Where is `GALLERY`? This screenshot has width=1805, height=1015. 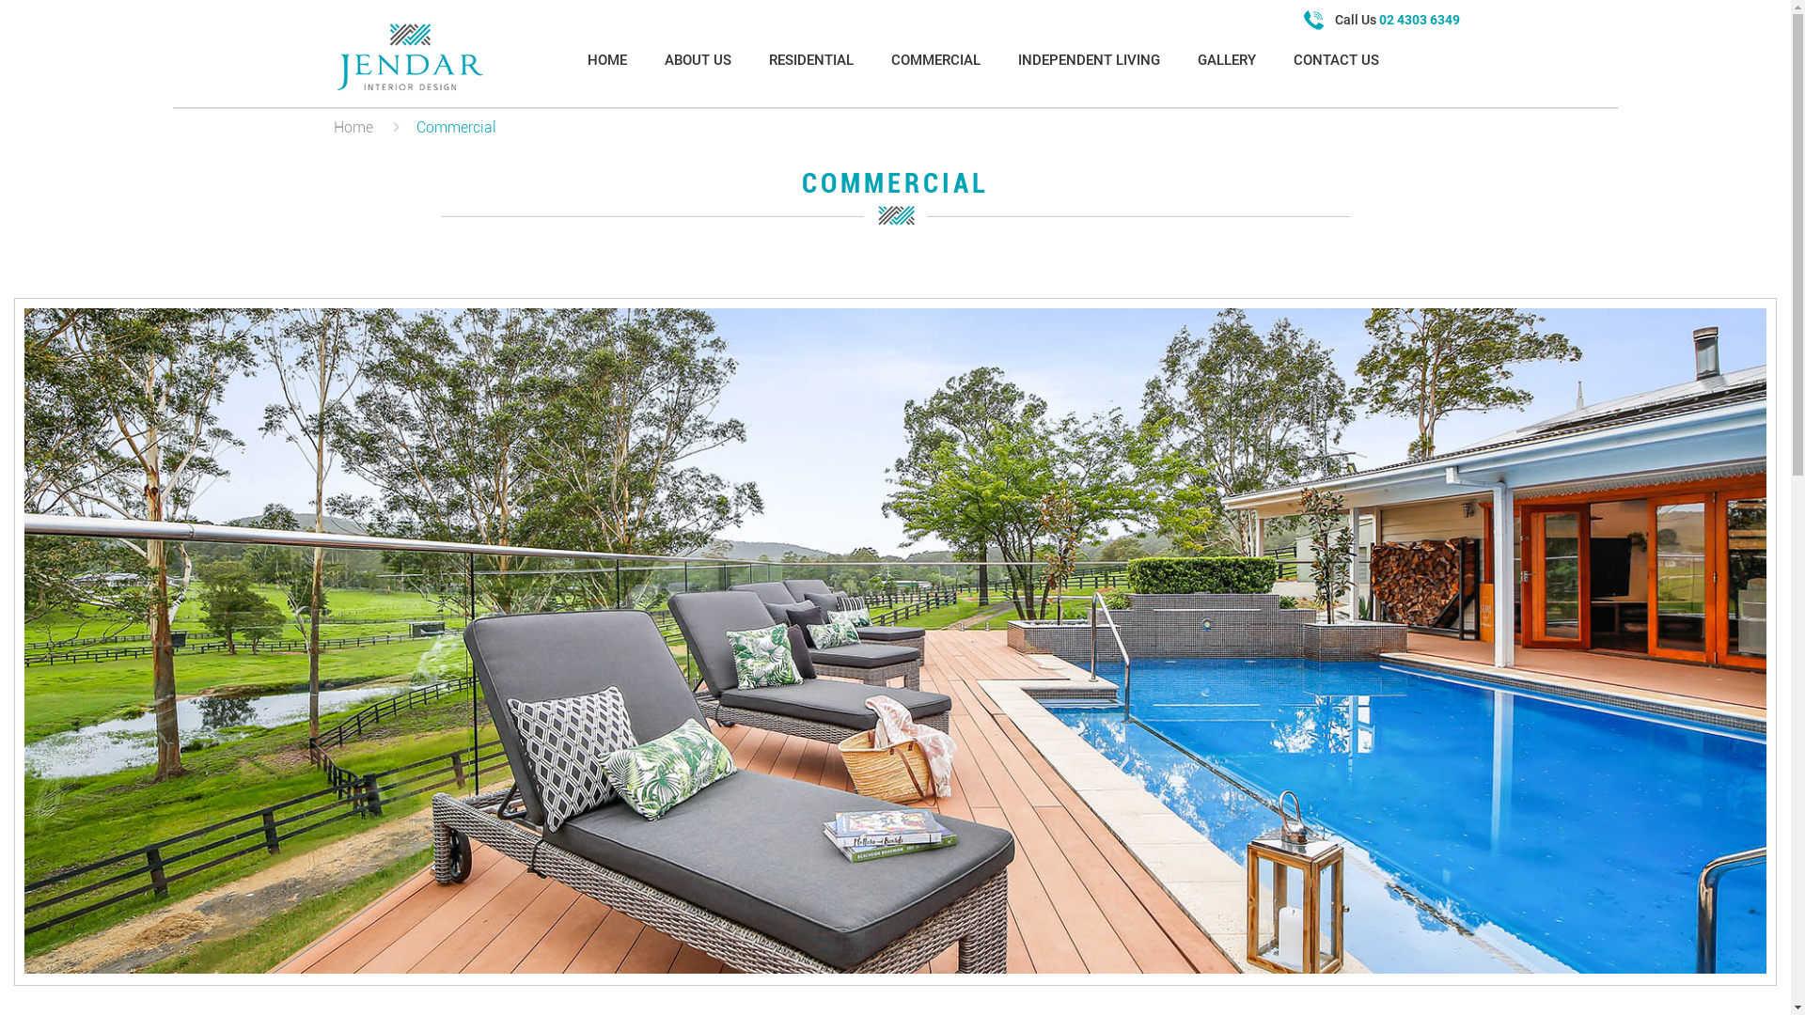 GALLERY is located at coordinates (1227, 60).